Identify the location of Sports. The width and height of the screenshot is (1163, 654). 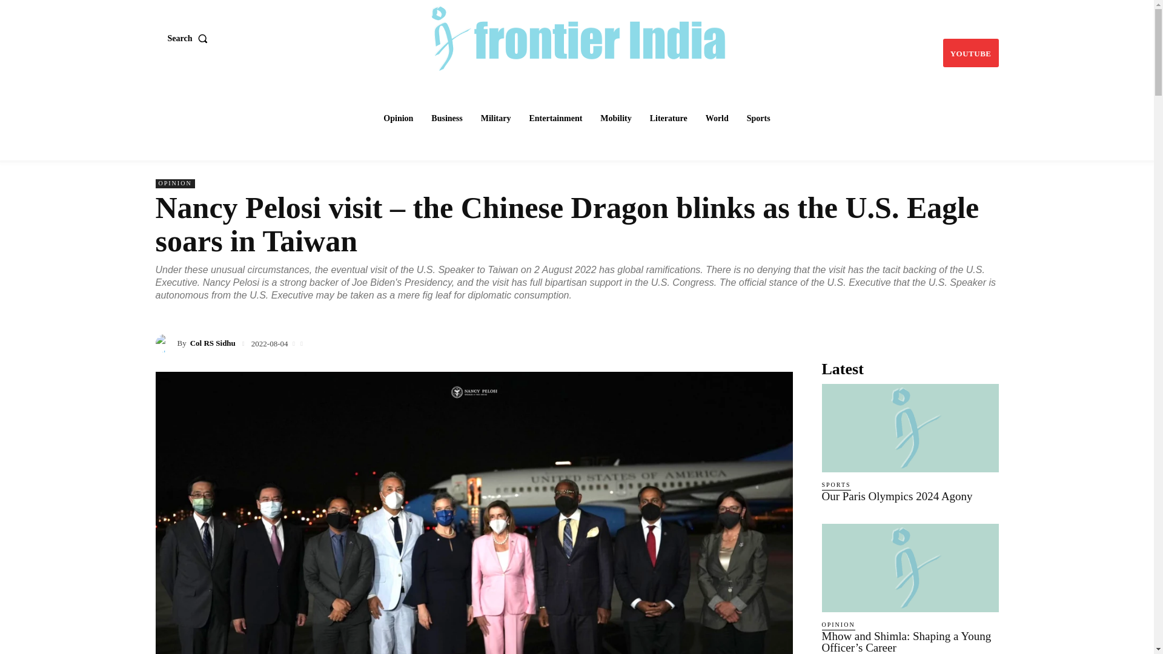
(758, 119).